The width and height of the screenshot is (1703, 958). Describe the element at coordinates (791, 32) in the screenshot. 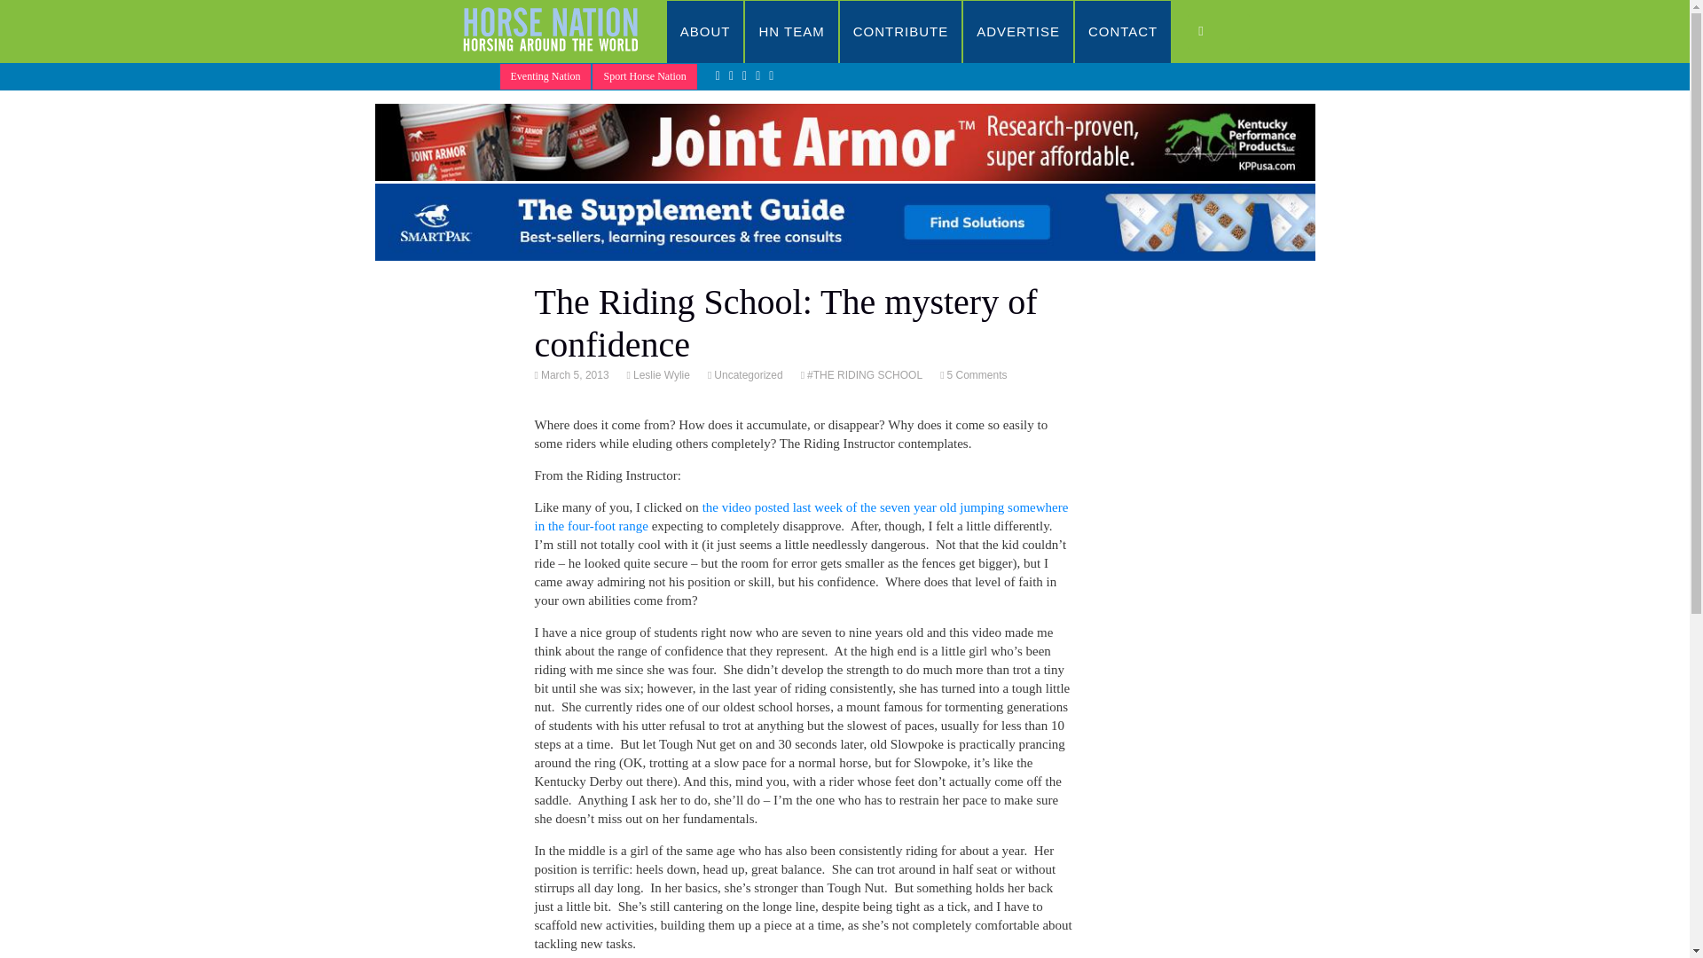

I see `HN TEAM` at that location.